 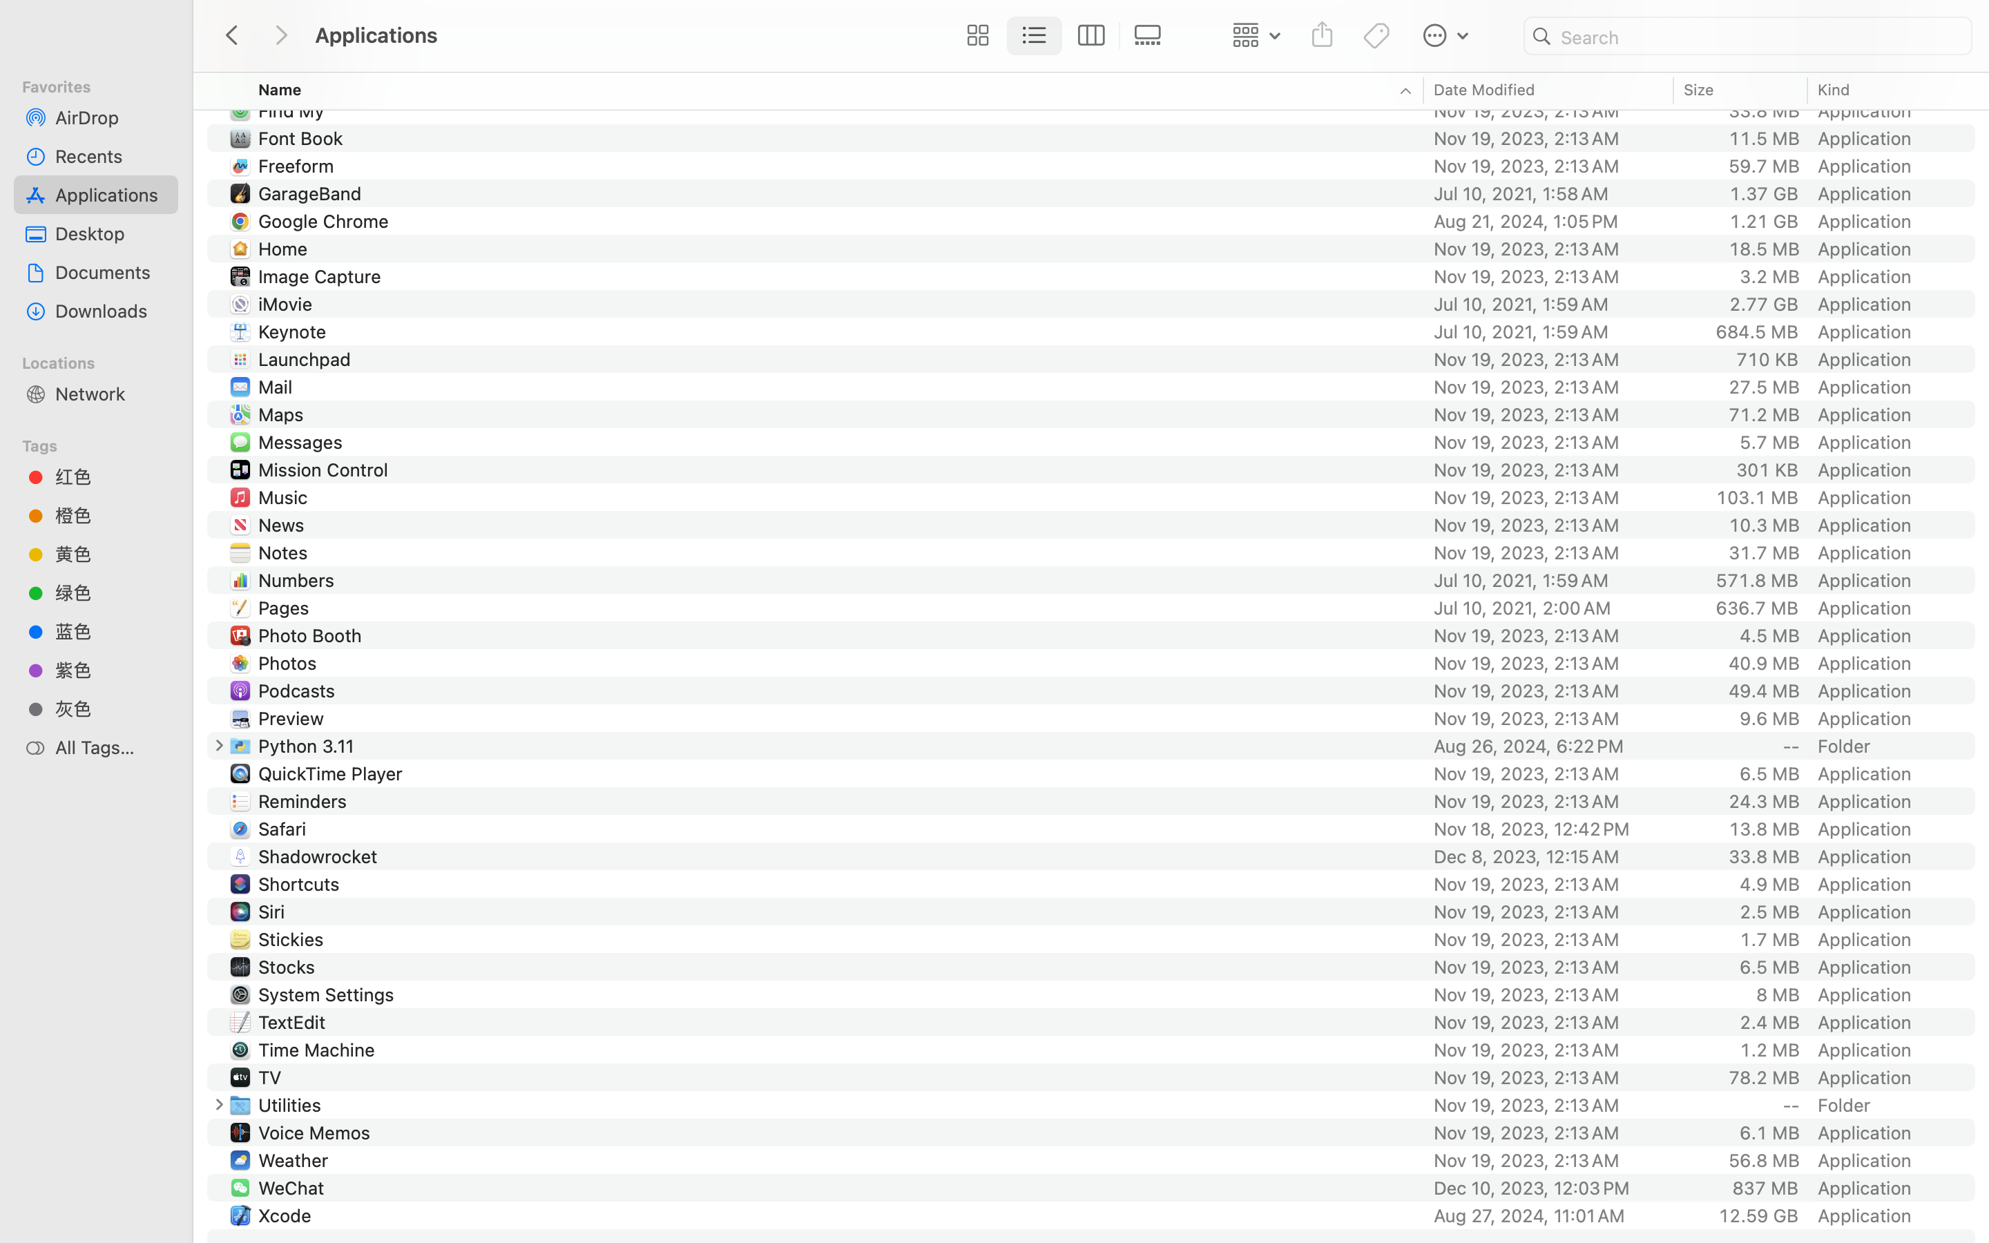 I want to click on System Settings, so click(x=329, y=994).